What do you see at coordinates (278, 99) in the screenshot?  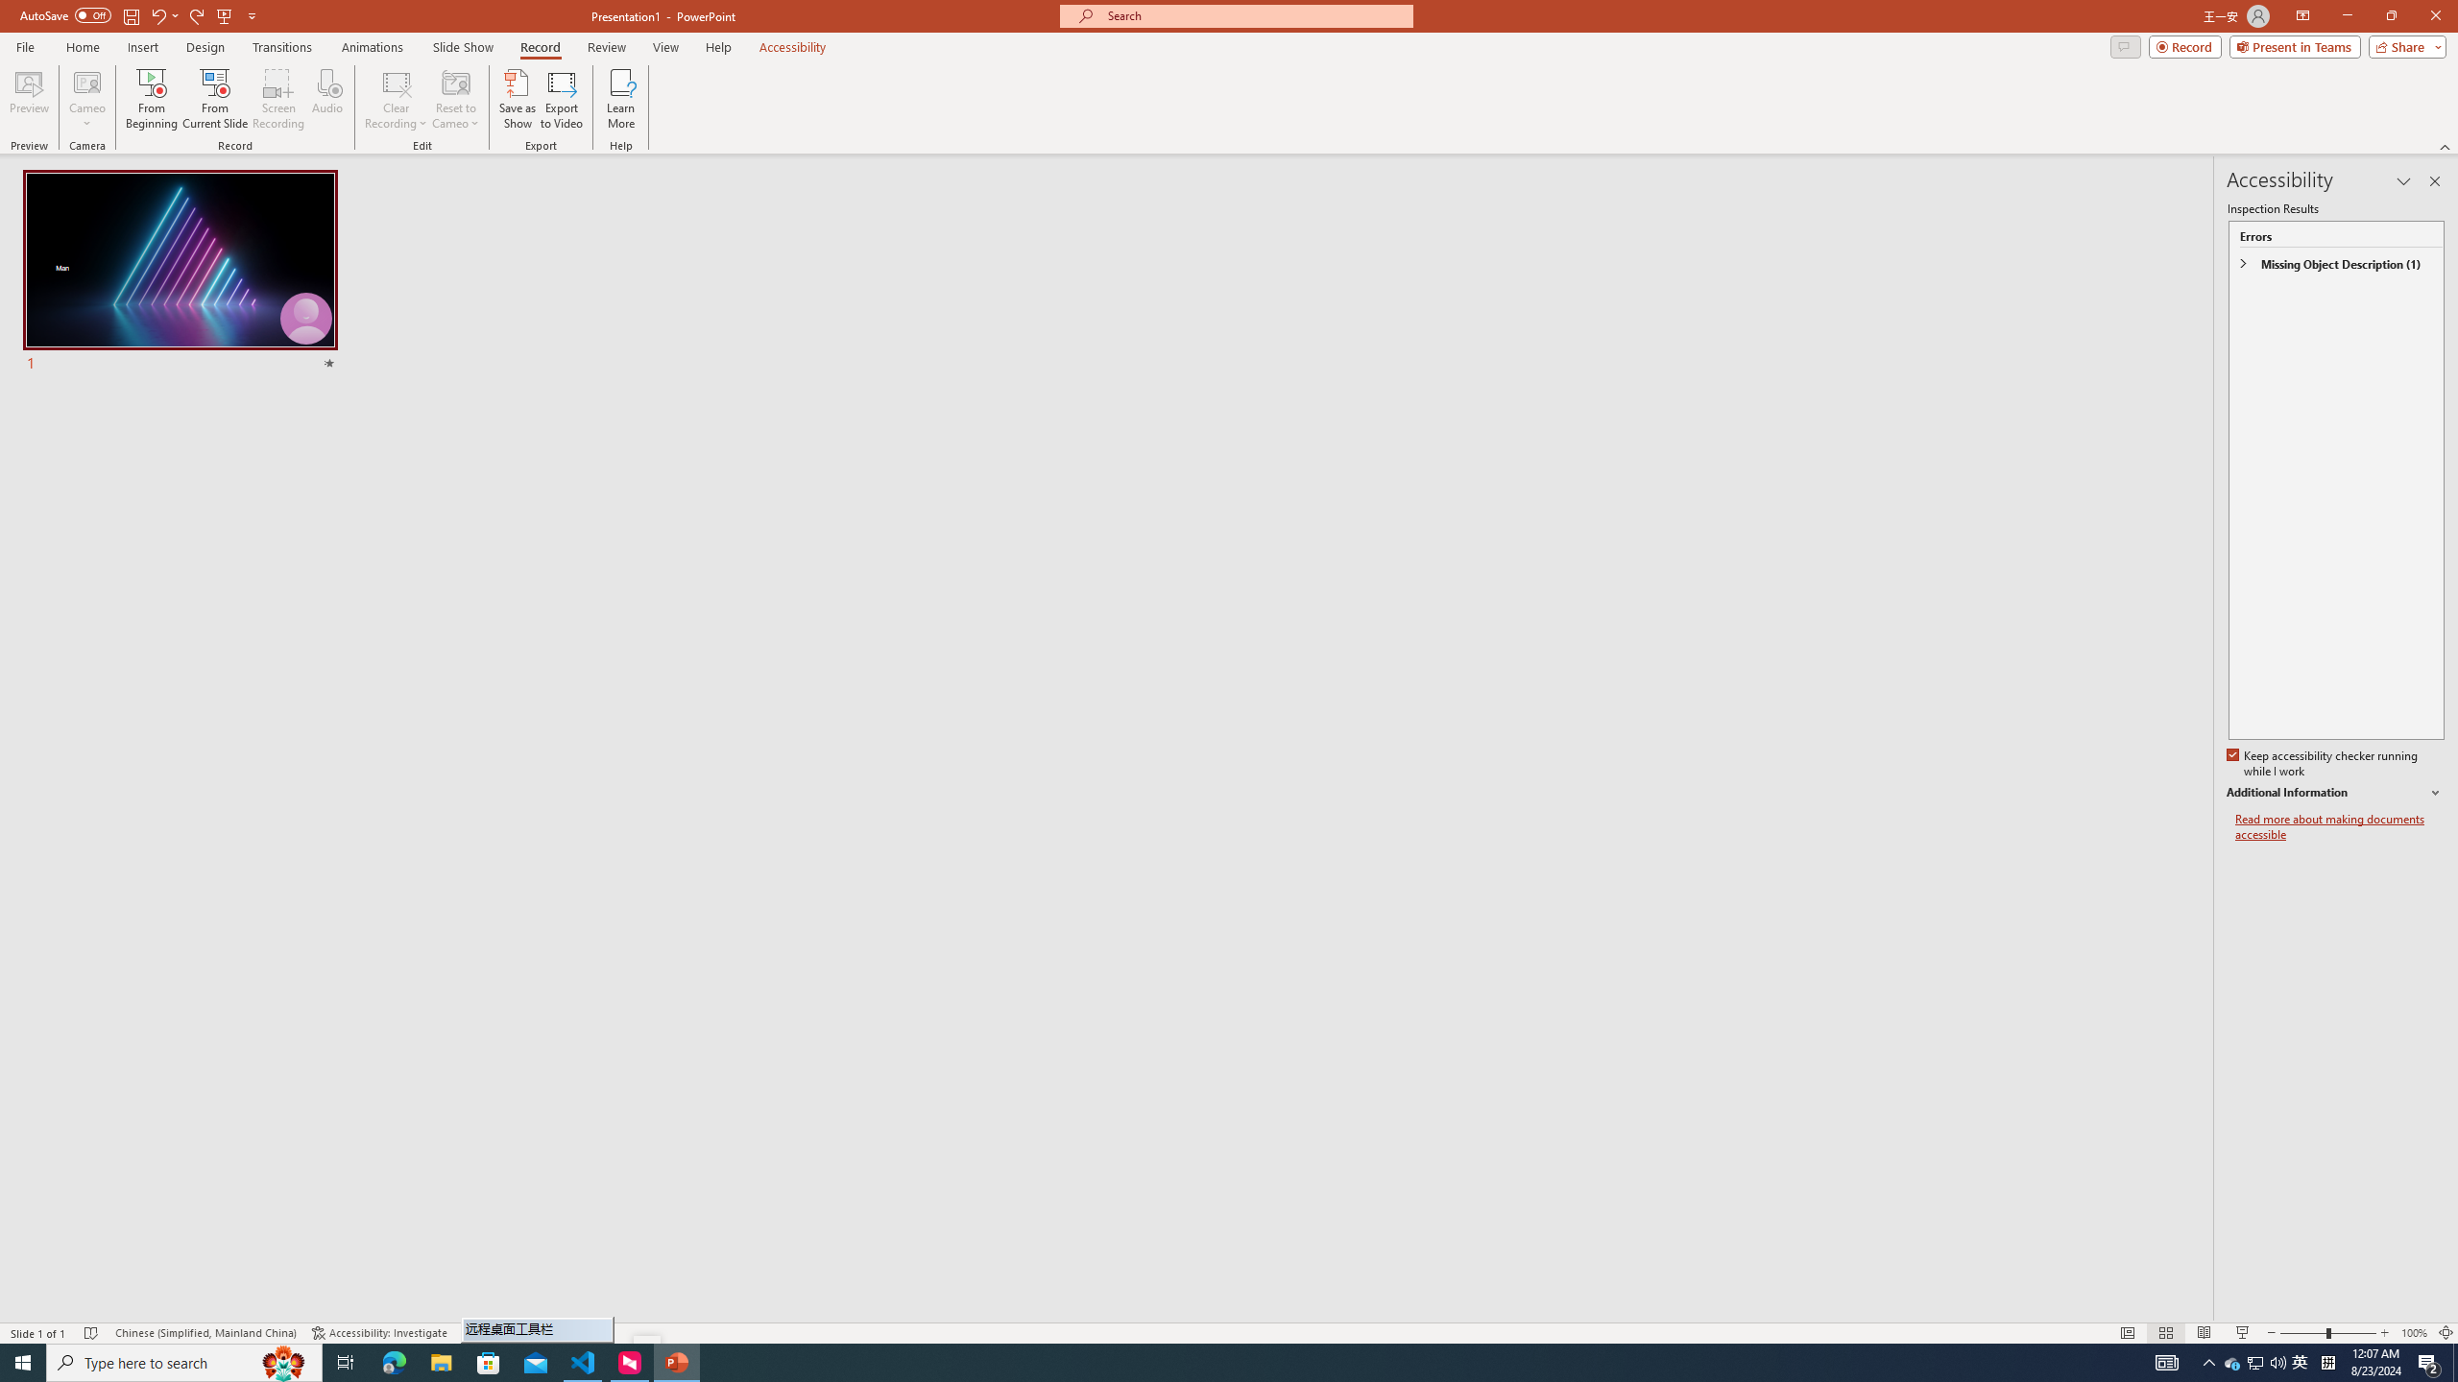 I see `Screen Recording` at bounding box center [278, 99].